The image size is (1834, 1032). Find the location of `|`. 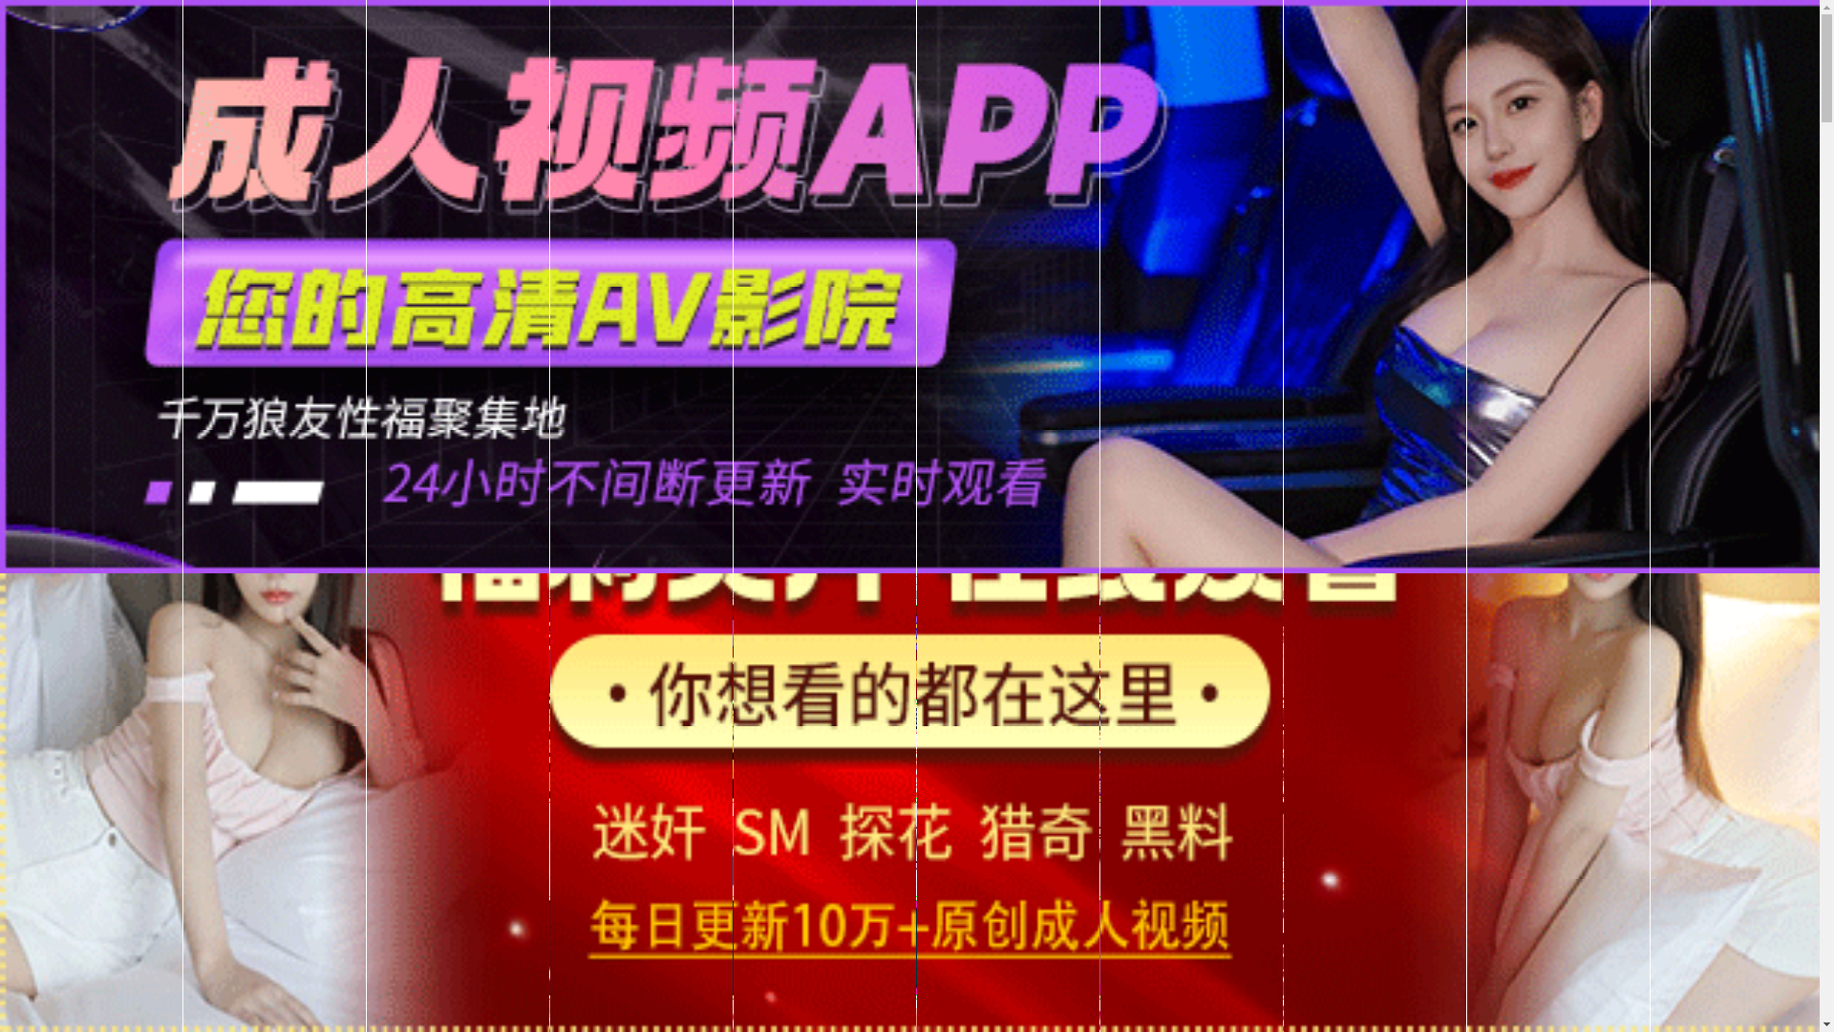

| is located at coordinates (1718, 594).